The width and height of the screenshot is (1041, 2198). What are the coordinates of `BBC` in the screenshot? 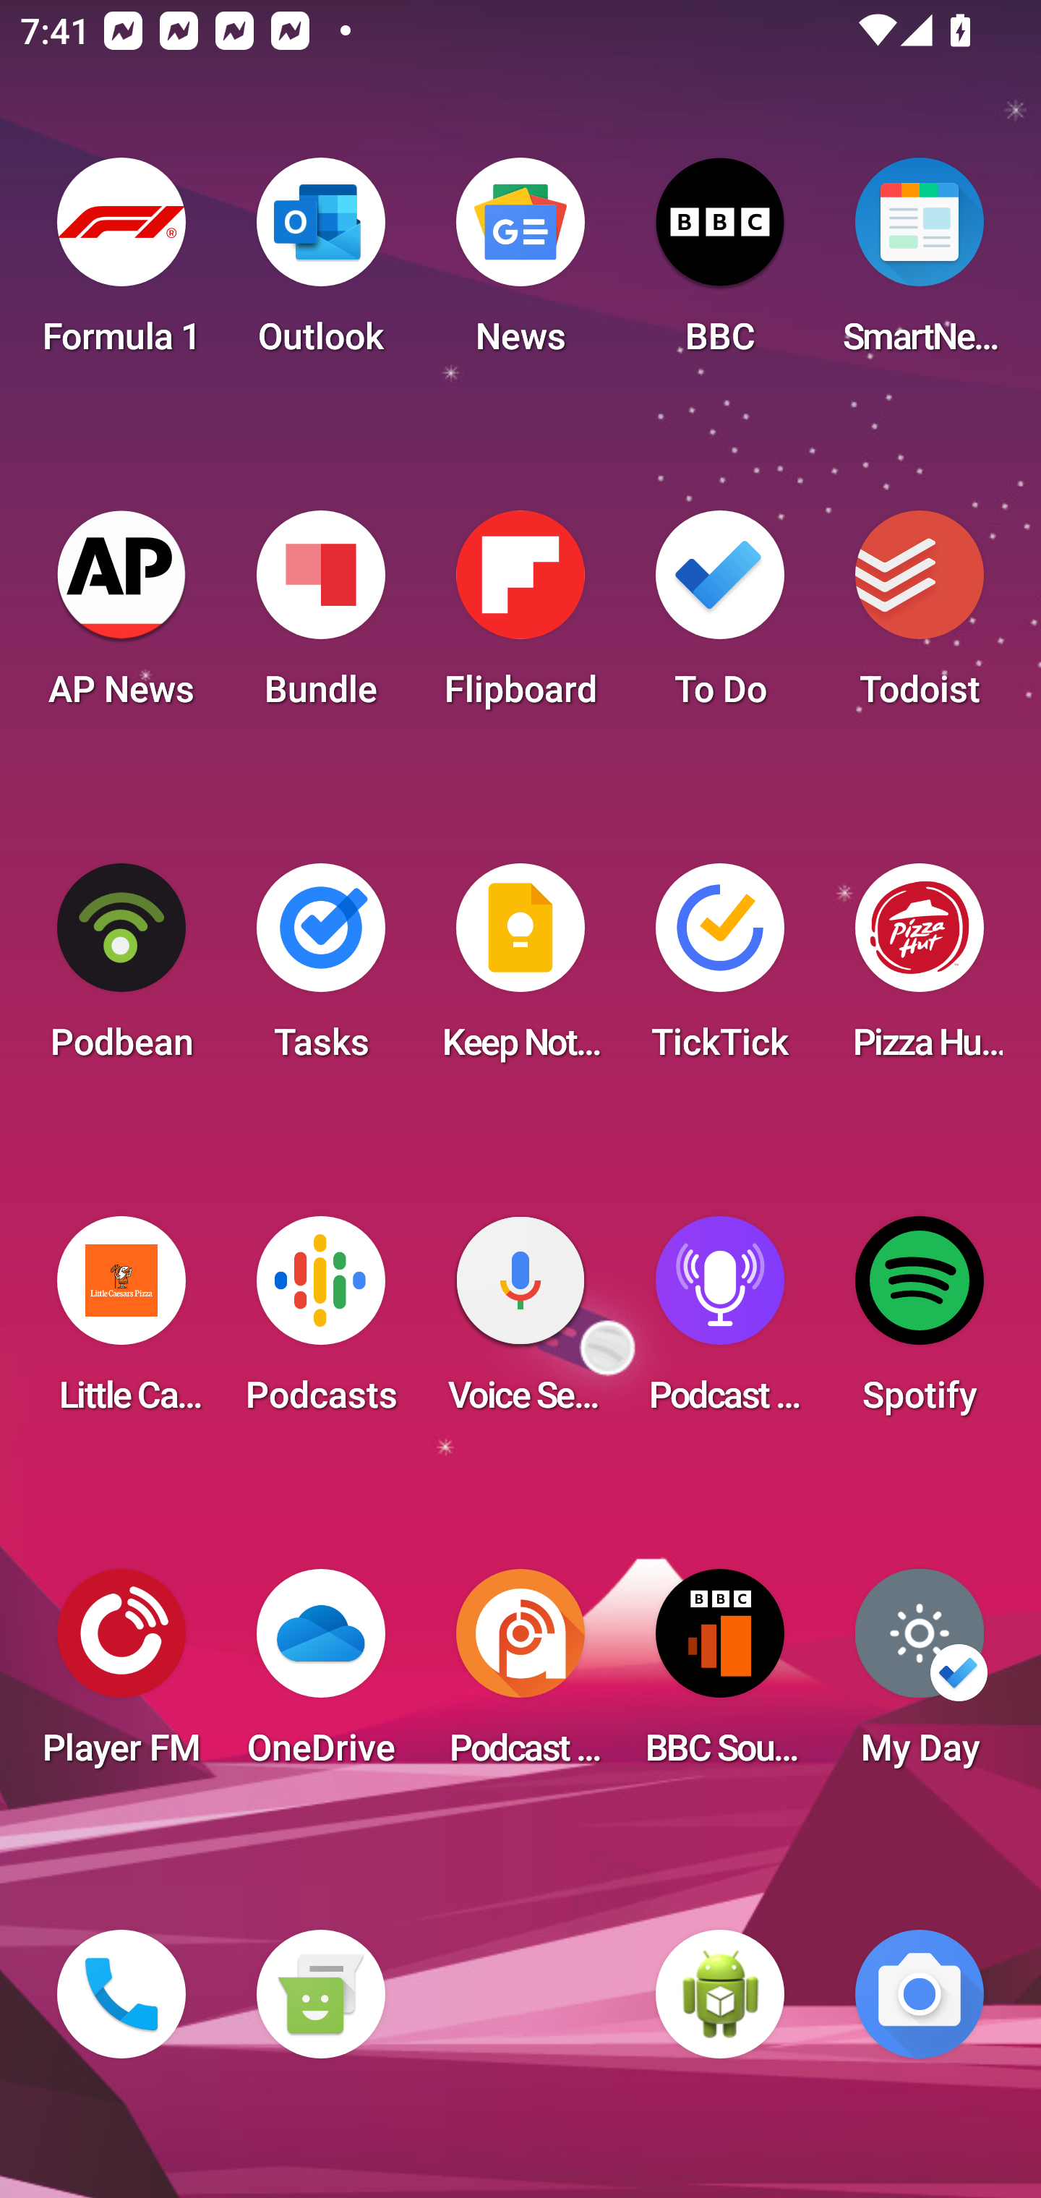 It's located at (720, 265).